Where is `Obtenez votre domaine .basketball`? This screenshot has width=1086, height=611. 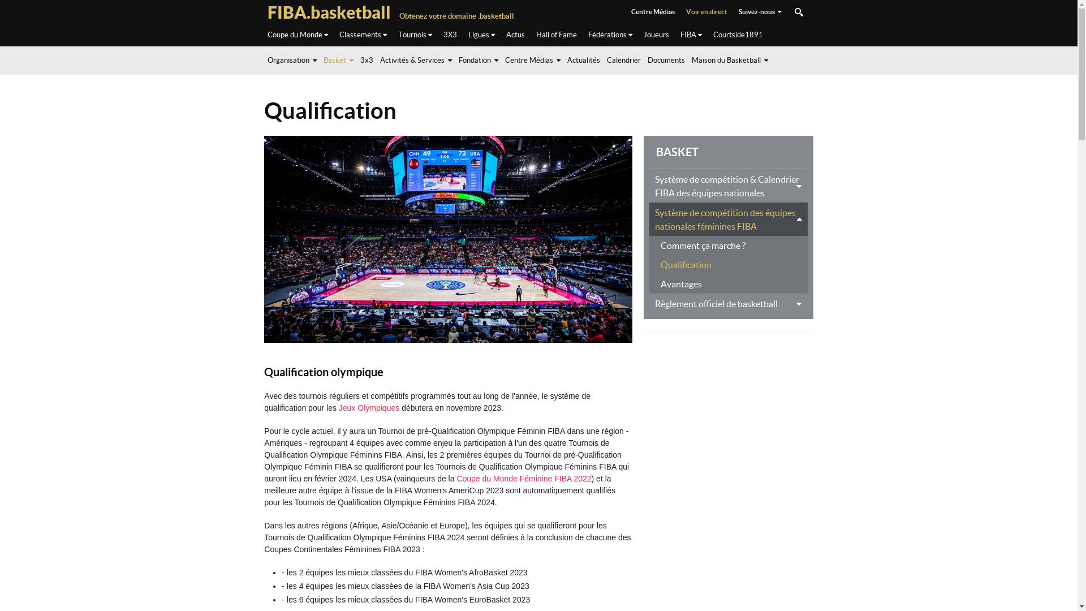 Obtenez votre domaine .basketball is located at coordinates (457, 16).